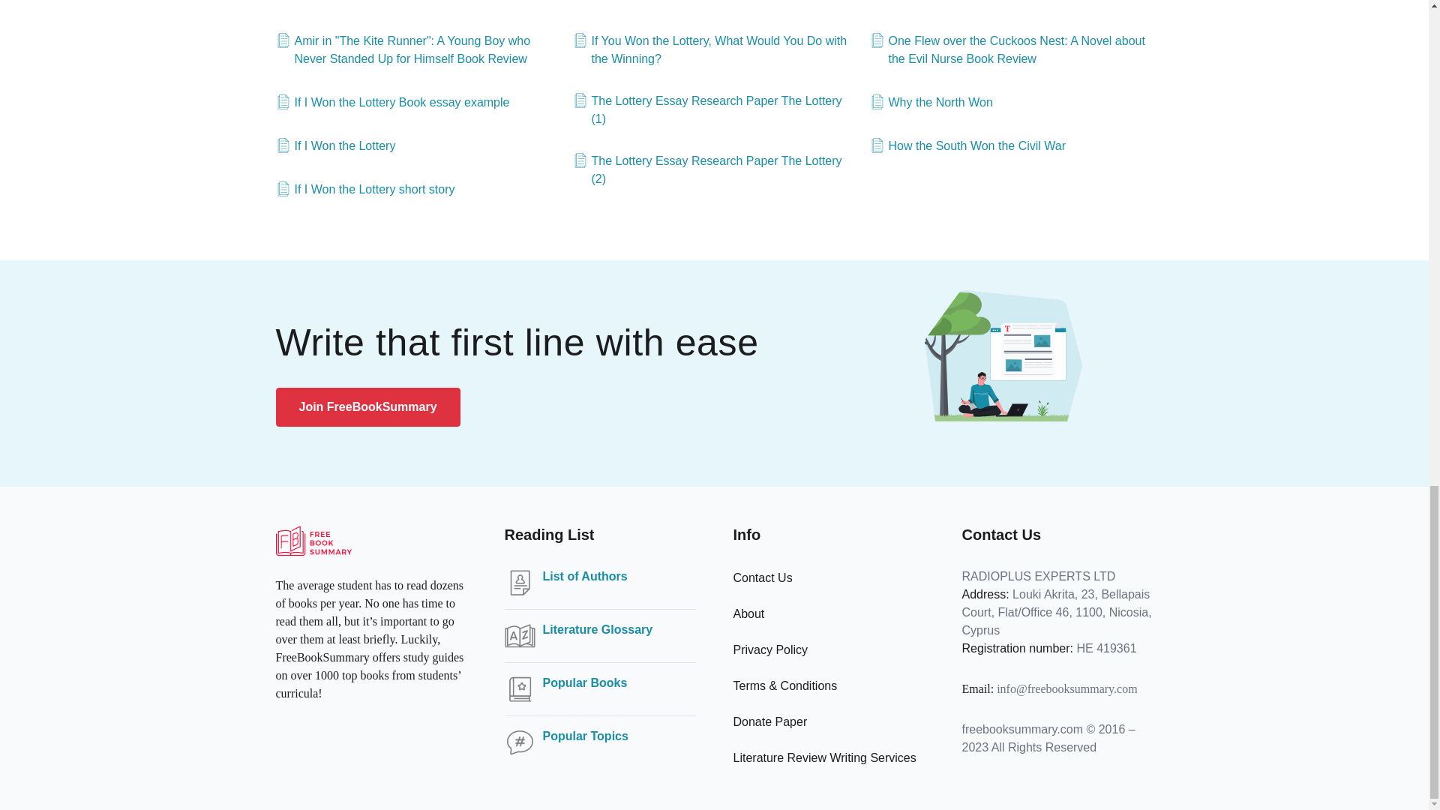  I want to click on Popular Topics, so click(585, 736).